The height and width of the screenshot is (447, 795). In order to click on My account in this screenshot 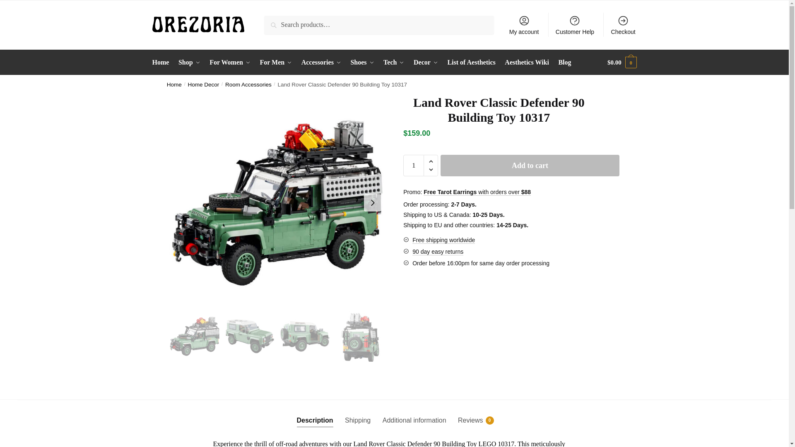, I will do `click(524, 25)`.